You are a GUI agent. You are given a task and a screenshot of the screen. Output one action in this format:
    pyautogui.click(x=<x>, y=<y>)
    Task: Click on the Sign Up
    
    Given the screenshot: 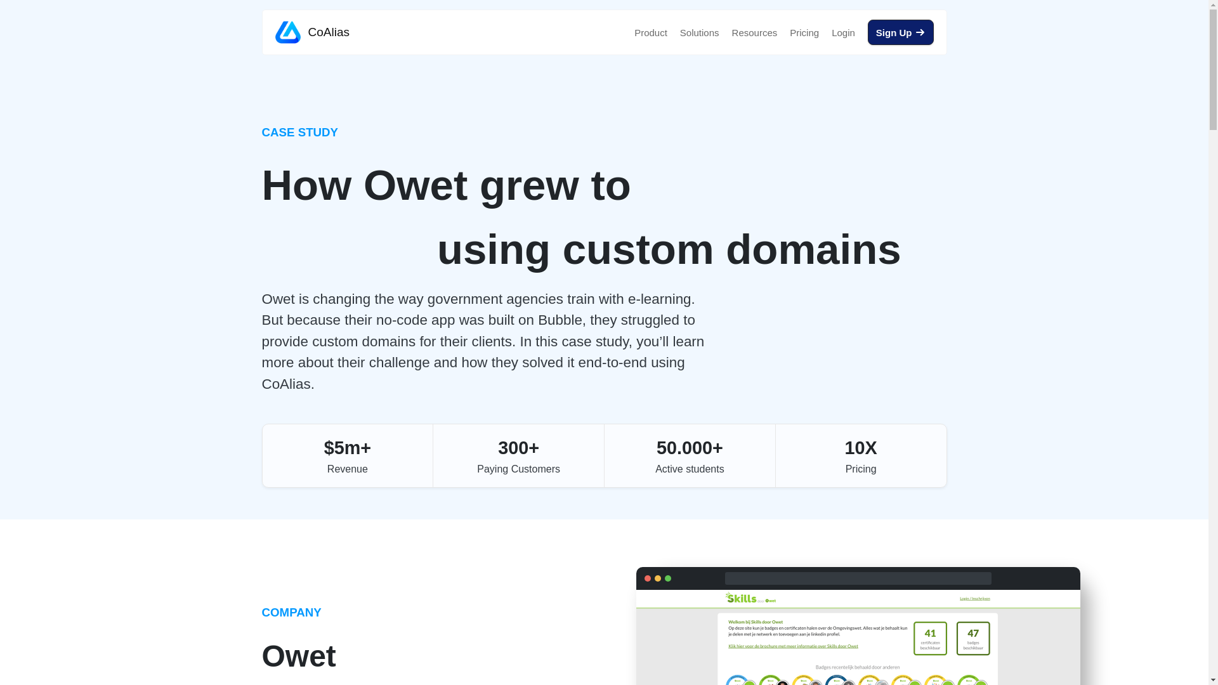 What is the action you would take?
    pyautogui.click(x=901, y=32)
    